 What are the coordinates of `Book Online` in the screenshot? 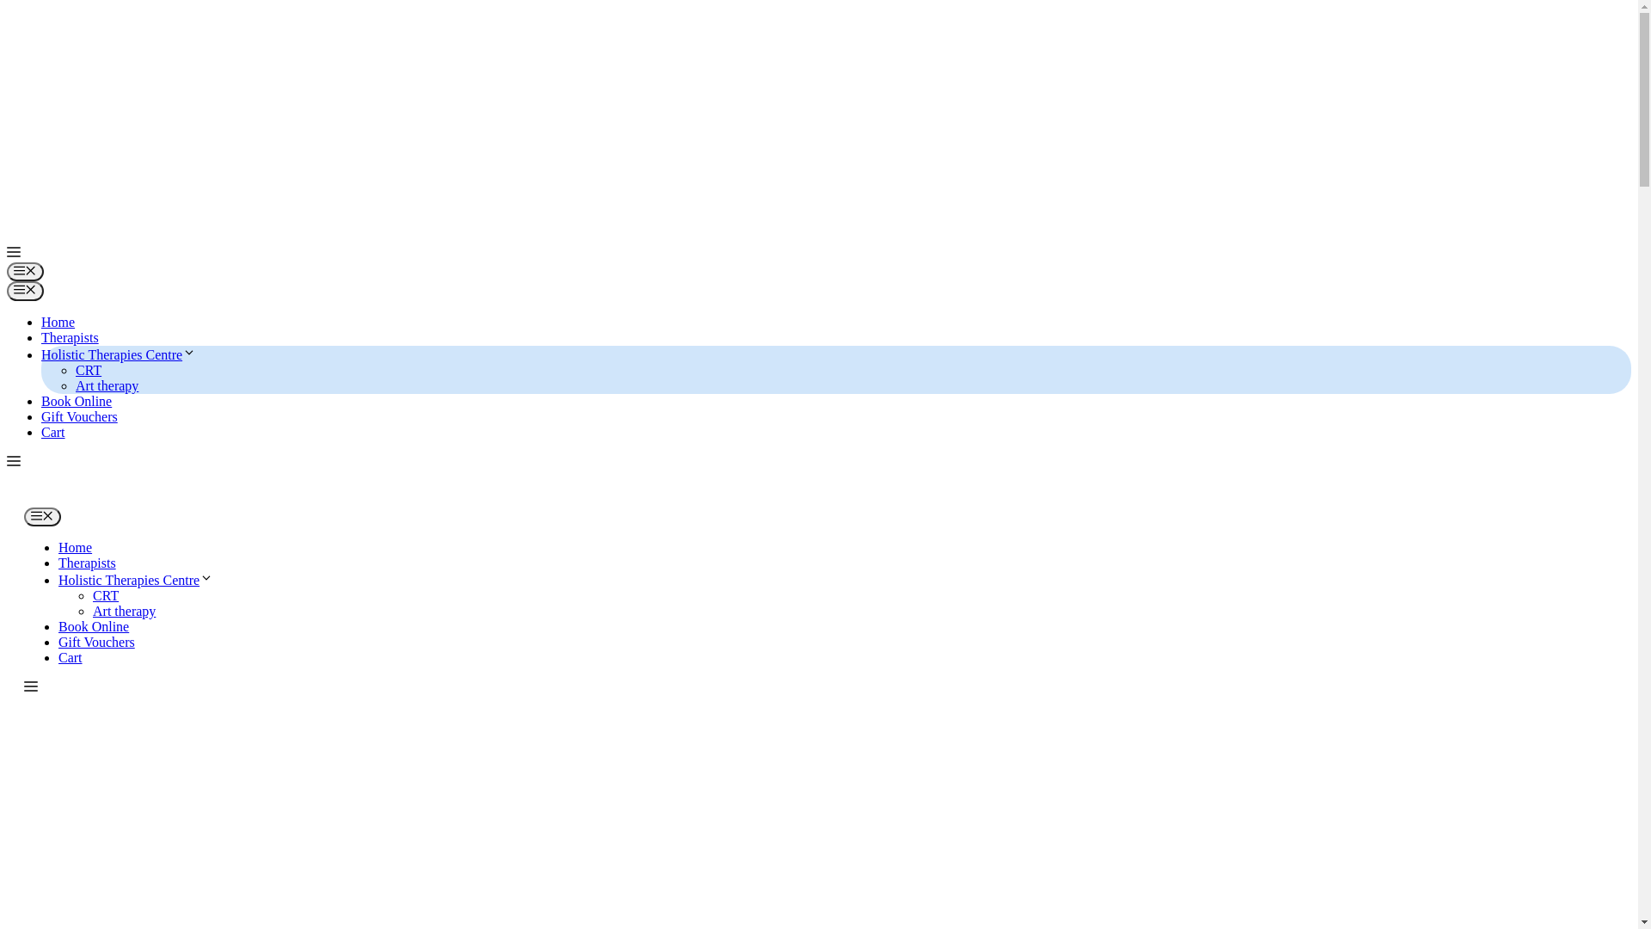 It's located at (77, 401).